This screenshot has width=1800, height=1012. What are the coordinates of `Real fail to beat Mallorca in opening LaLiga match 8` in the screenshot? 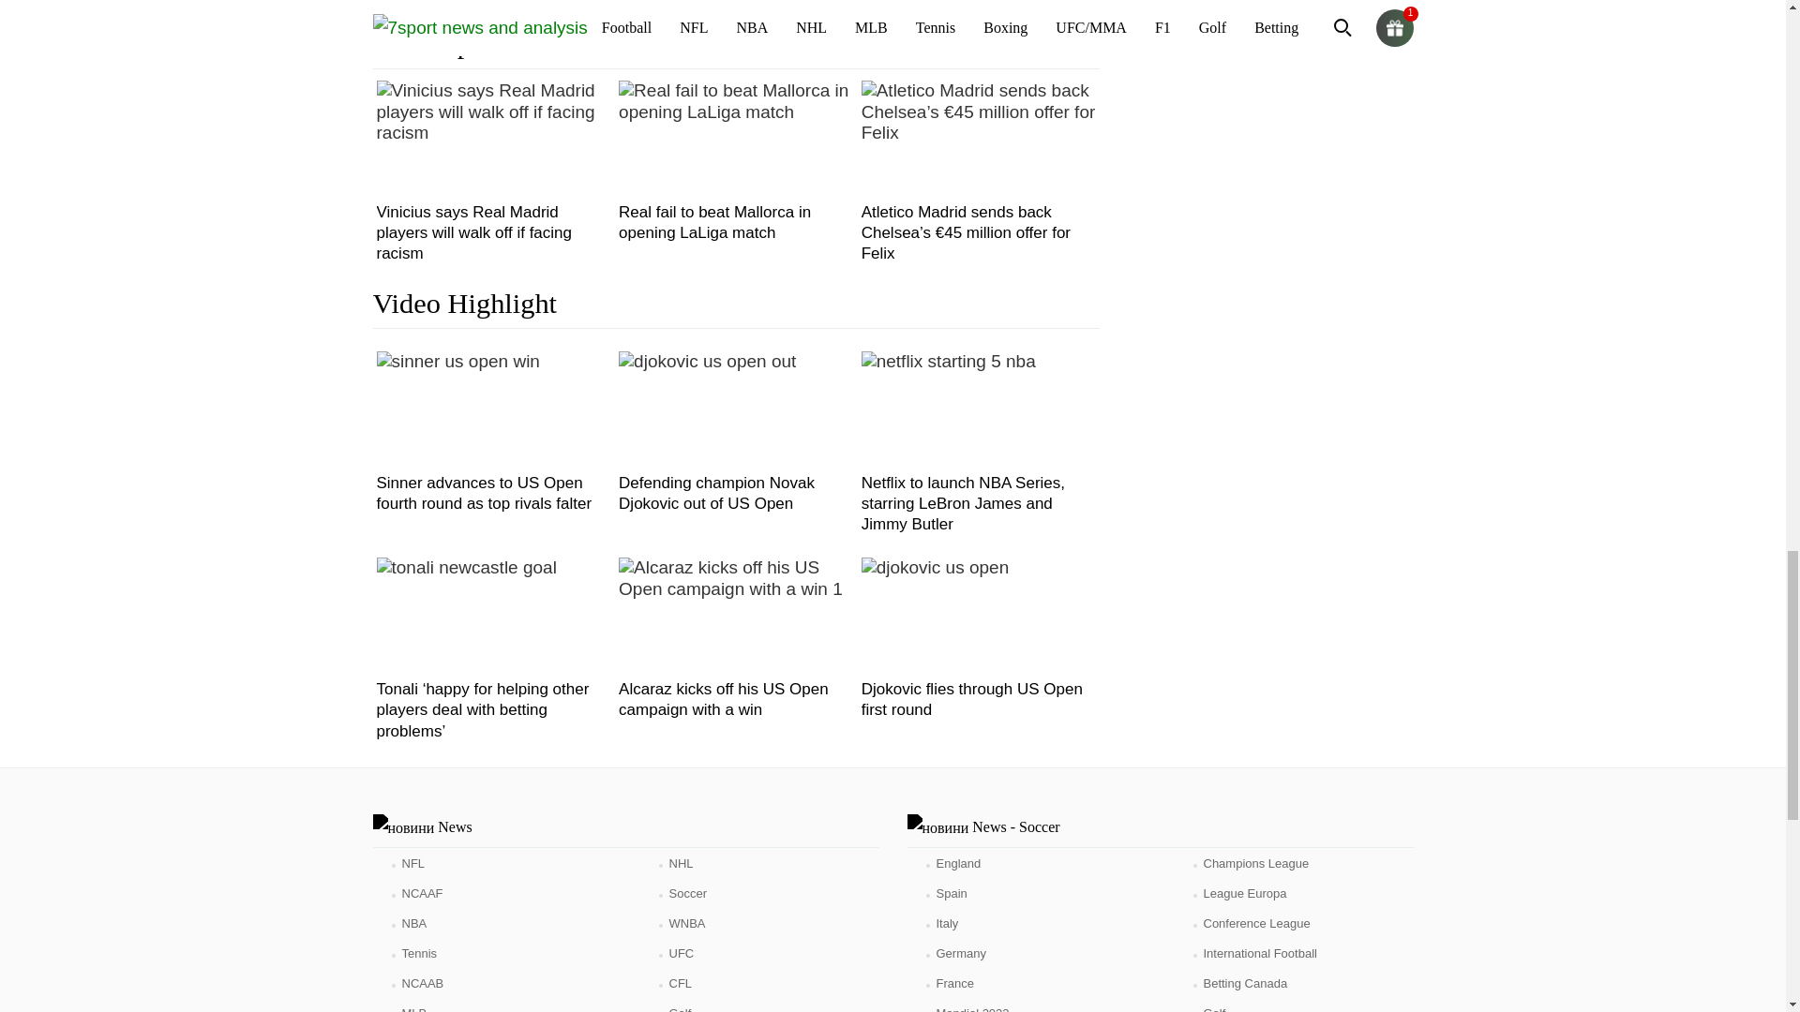 It's located at (736, 141).